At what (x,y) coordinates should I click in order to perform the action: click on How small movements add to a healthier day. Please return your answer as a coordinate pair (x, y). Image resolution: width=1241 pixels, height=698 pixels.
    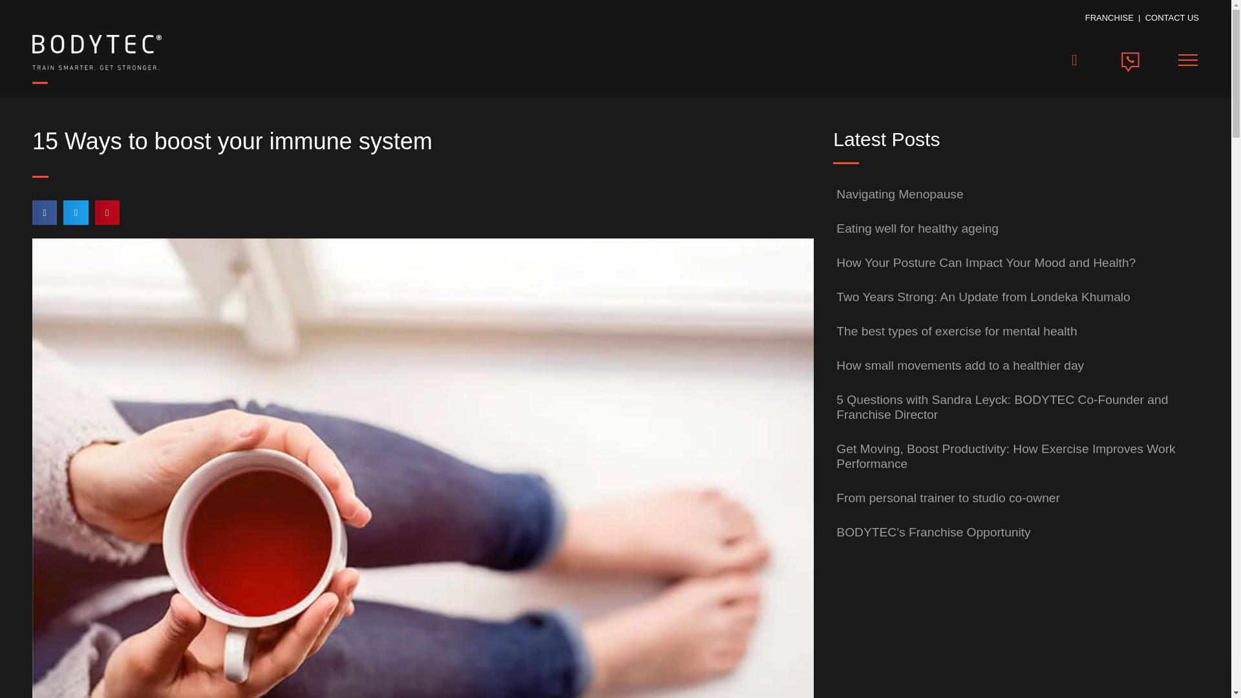
    Looking at the image, I should click on (960, 365).